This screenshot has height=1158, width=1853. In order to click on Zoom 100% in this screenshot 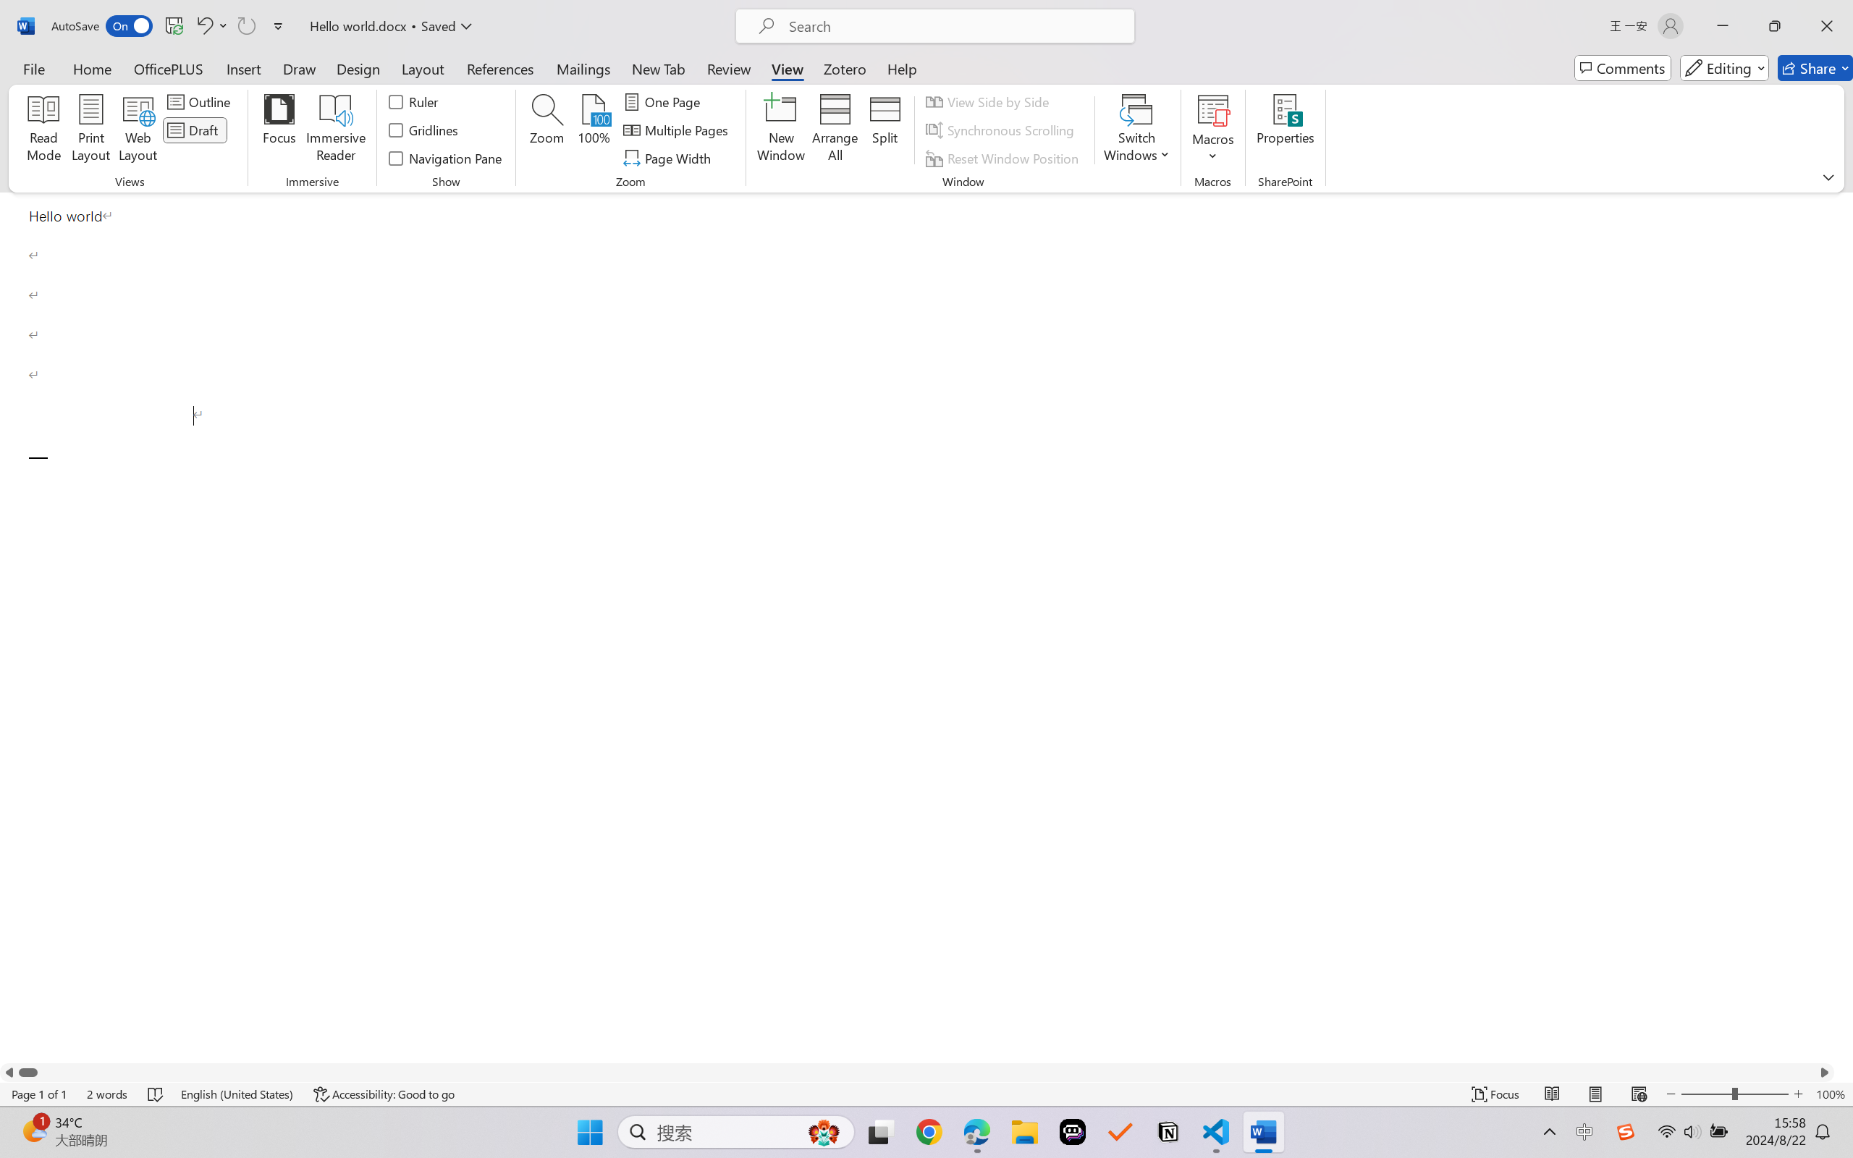, I will do `click(1831, 1094)`.